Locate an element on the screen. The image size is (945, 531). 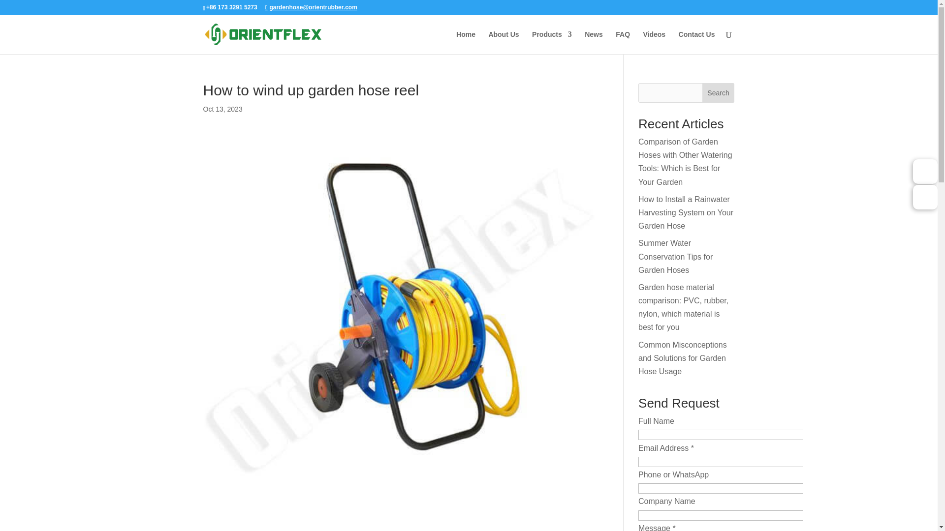
Products is located at coordinates (551, 42).